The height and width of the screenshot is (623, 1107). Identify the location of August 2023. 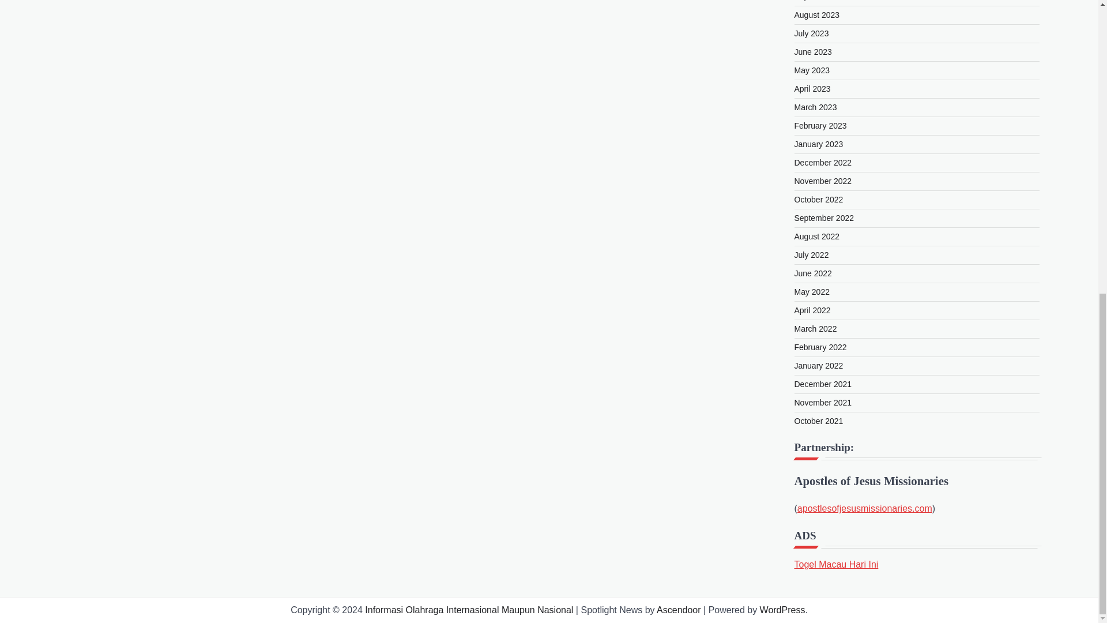
(818, 15).